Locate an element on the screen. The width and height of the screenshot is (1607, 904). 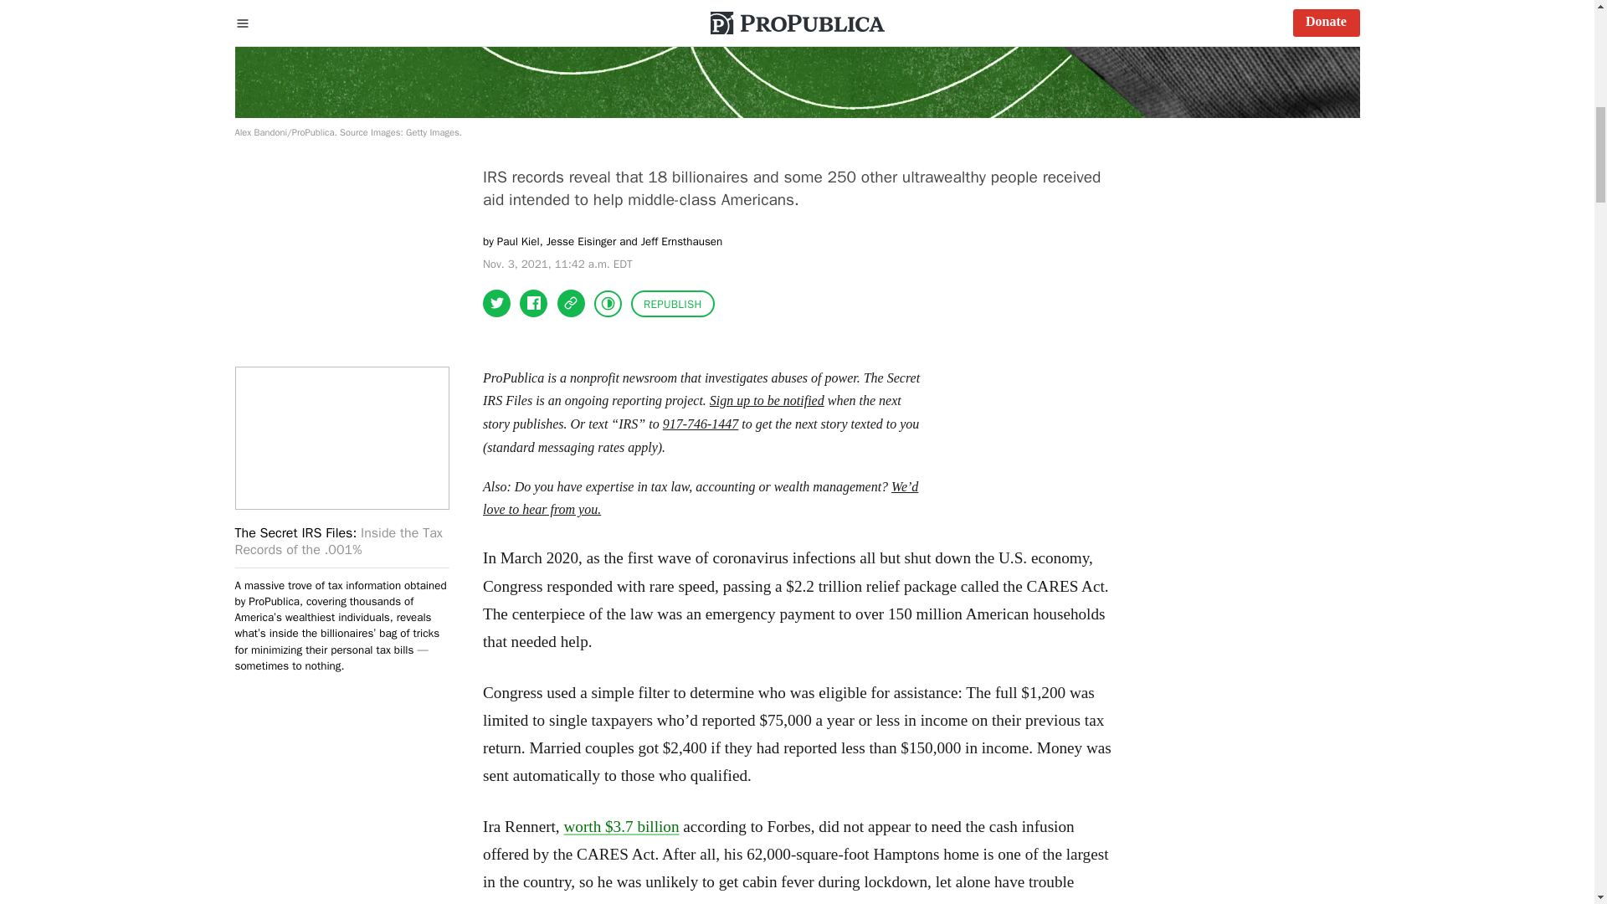
Paul Kiel is located at coordinates (518, 241).